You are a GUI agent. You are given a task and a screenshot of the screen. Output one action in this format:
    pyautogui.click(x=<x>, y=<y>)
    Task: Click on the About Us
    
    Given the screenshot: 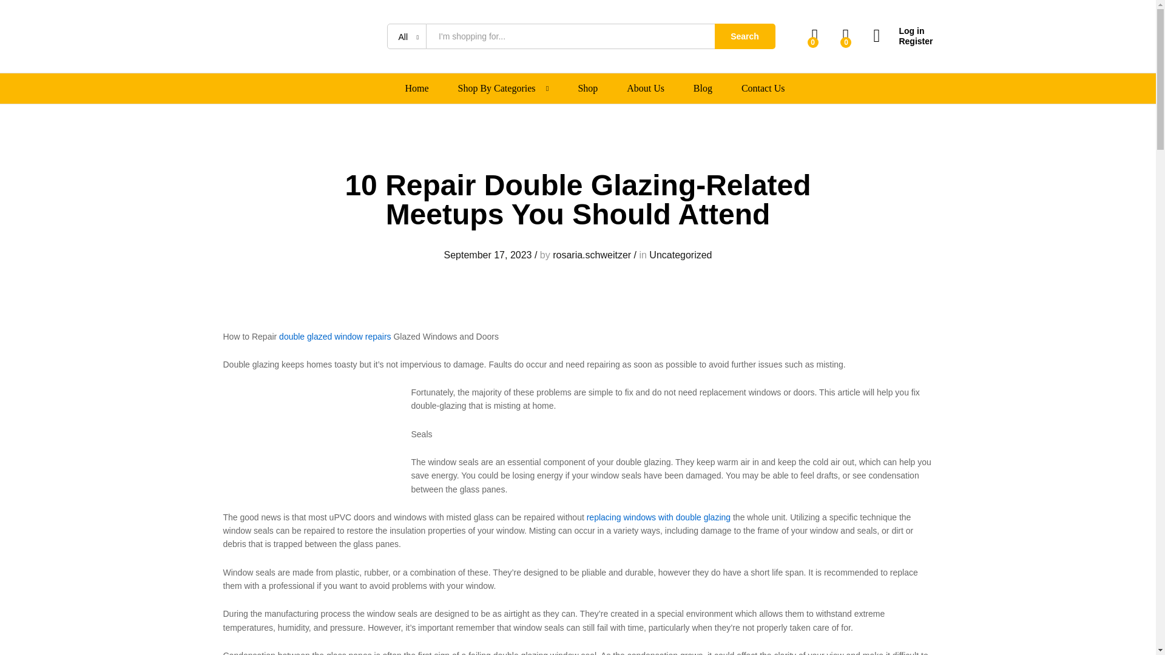 What is the action you would take?
    pyautogui.click(x=645, y=89)
    